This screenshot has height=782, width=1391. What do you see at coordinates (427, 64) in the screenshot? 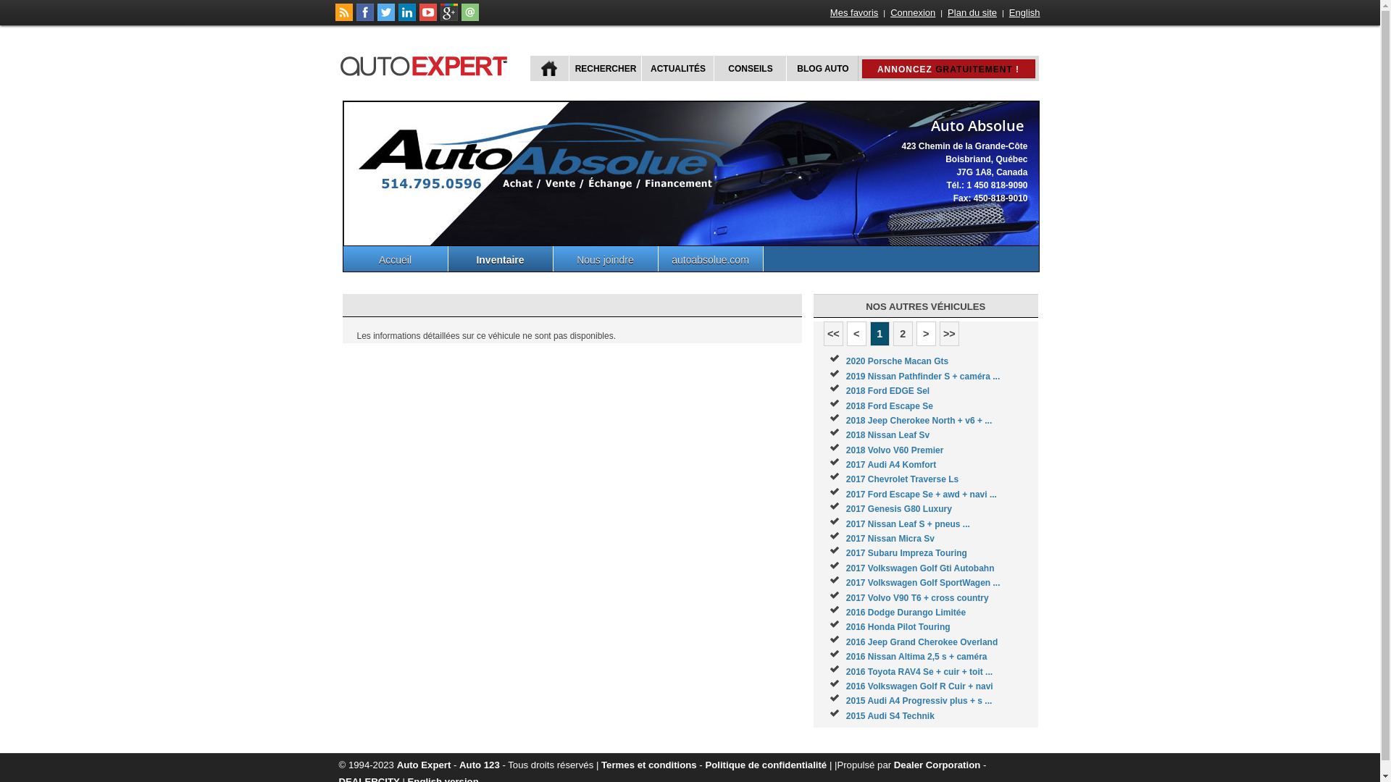
I see `autoExpert.ca` at bounding box center [427, 64].